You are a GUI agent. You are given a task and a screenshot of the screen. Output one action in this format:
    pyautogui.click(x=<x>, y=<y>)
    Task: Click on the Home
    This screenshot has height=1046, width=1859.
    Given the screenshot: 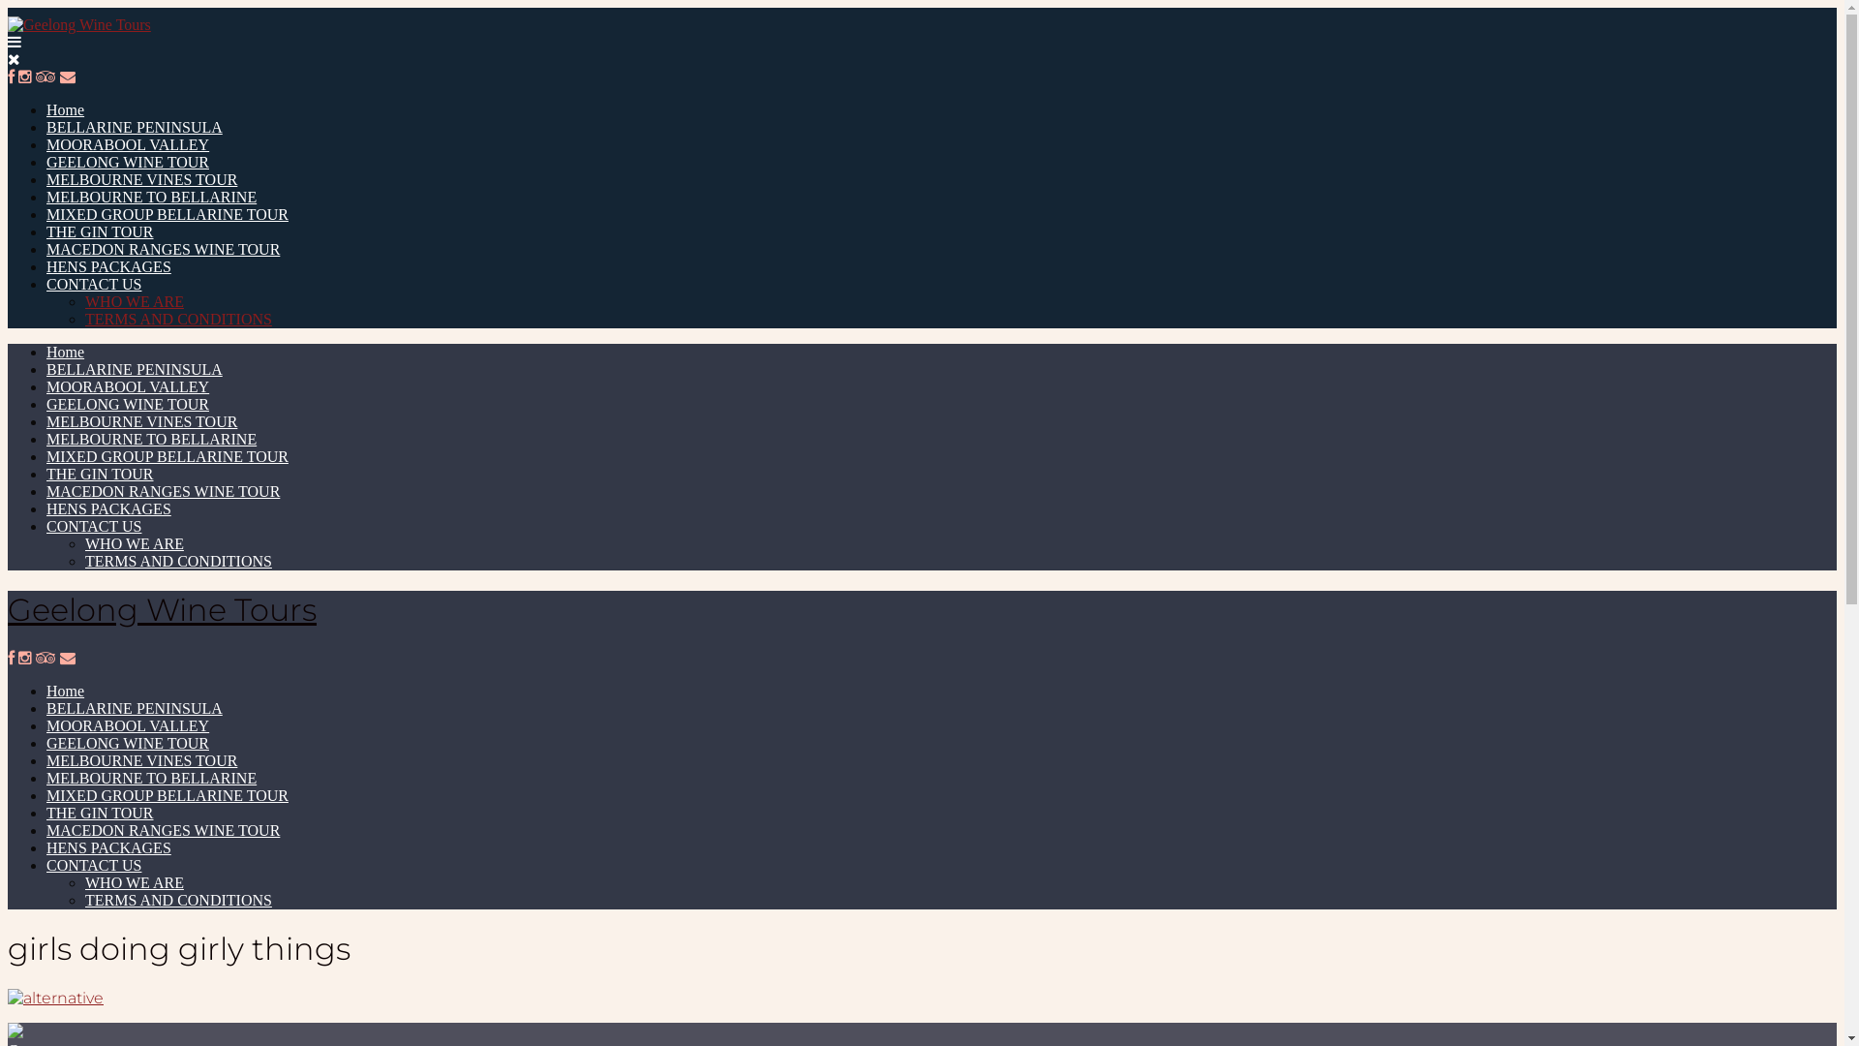 What is the action you would take?
    pyautogui.click(x=66, y=353)
    